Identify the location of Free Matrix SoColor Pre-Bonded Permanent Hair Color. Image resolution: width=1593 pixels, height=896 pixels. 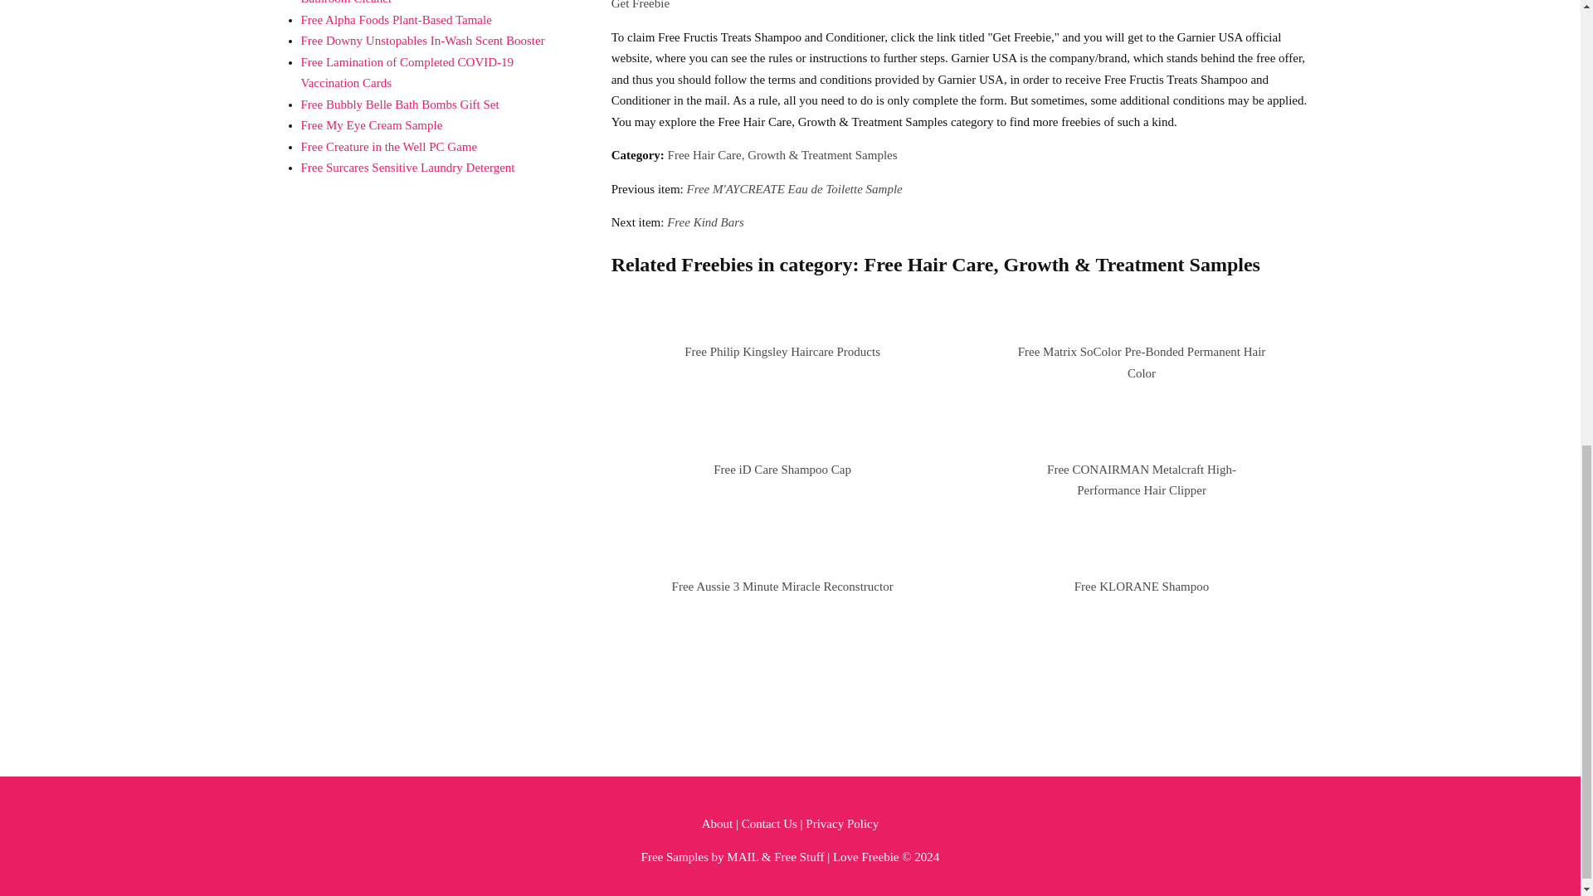
(1142, 362).